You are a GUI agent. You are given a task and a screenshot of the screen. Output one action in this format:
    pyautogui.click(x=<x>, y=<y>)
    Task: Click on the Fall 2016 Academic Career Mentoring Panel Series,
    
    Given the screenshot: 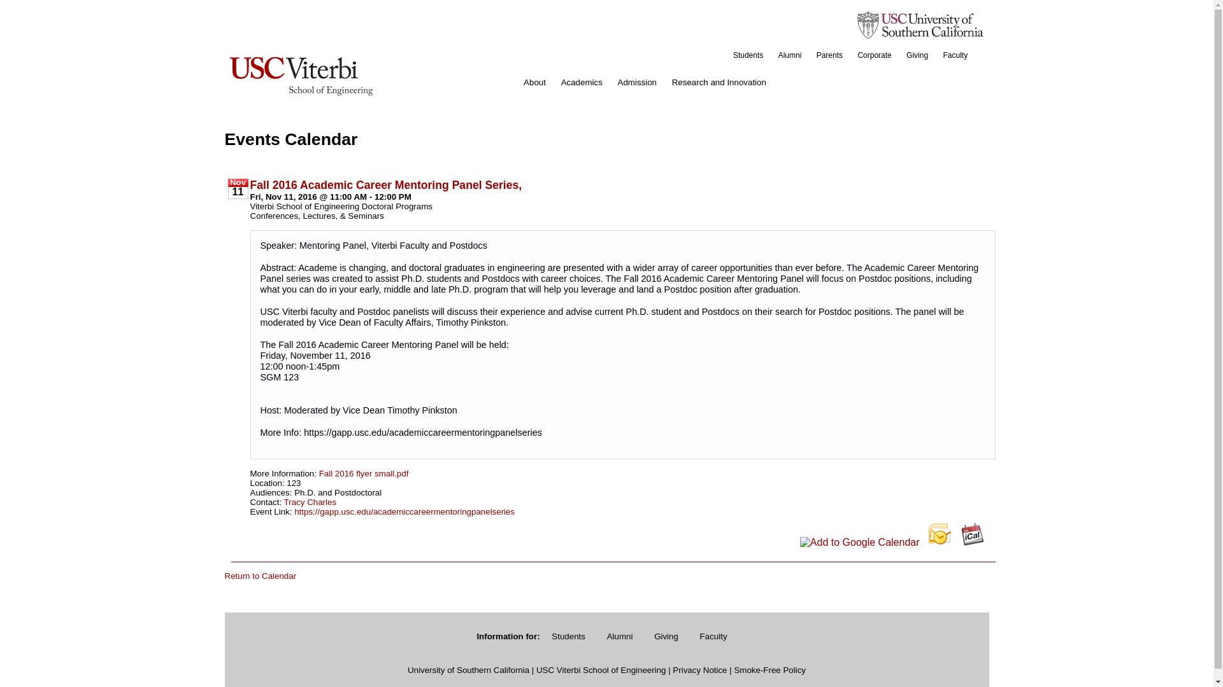 What is the action you would take?
    pyautogui.click(x=385, y=184)
    